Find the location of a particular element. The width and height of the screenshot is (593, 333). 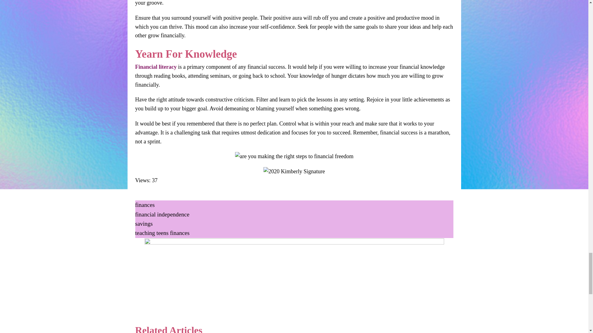

Financial literacy is located at coordinates (156, 67).